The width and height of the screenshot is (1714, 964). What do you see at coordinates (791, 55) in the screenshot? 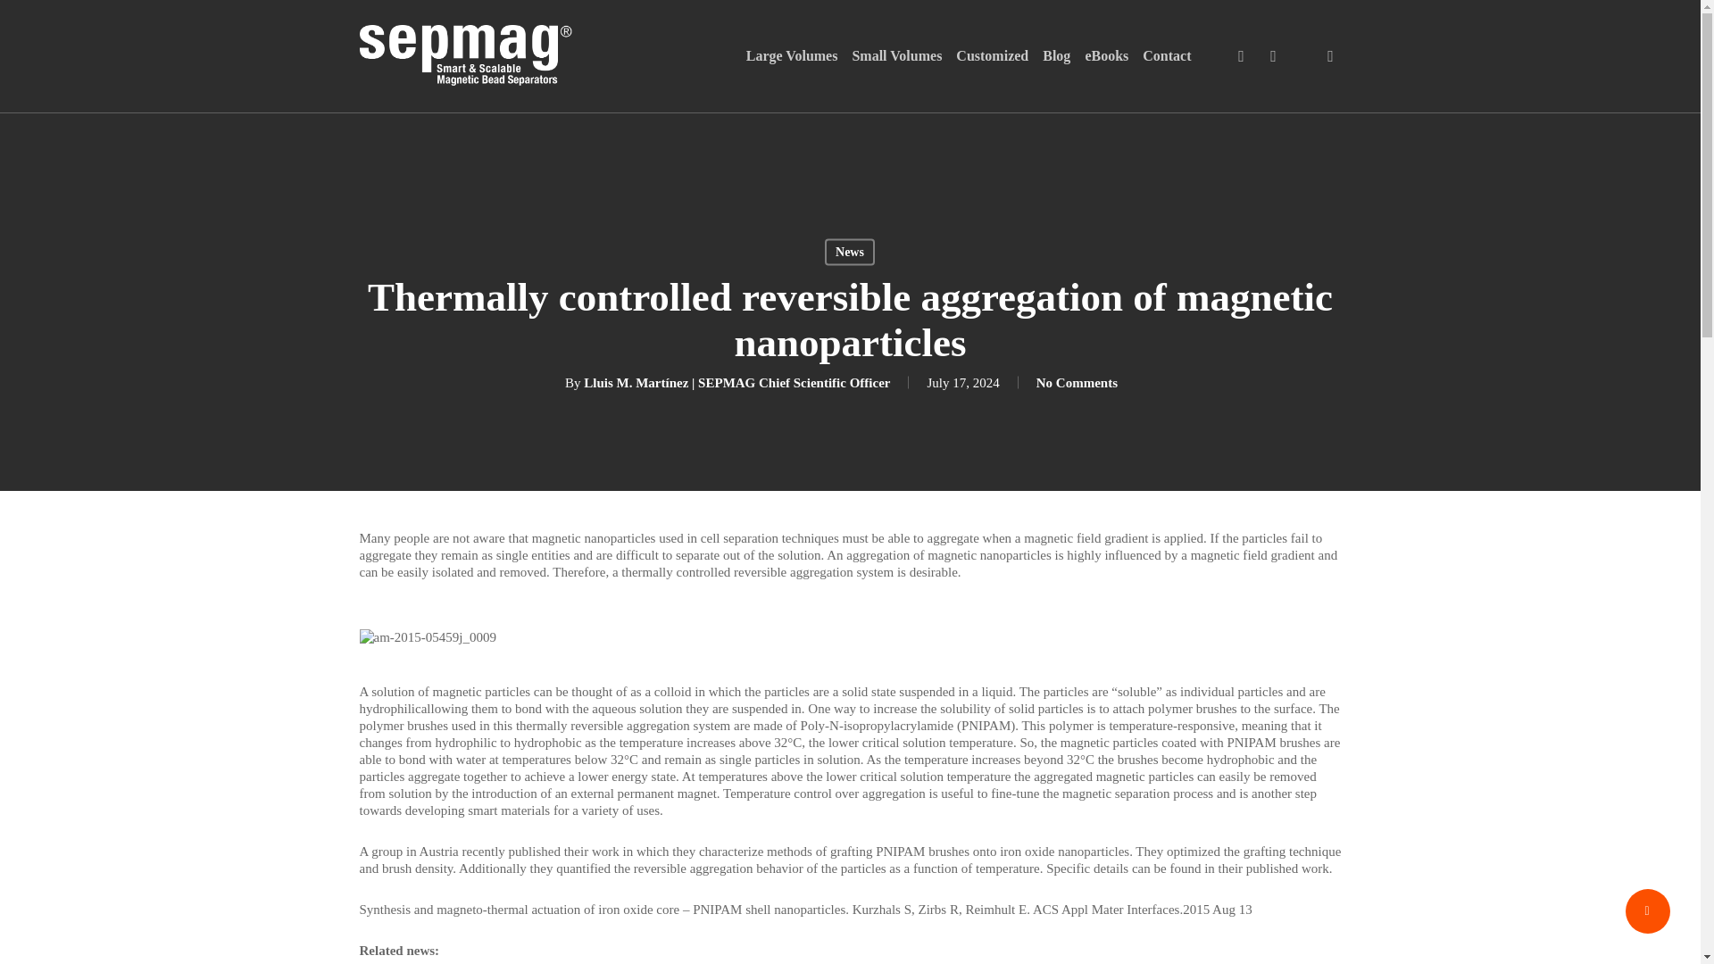
I see `Large Volumes` at bounding box center [791, 55].